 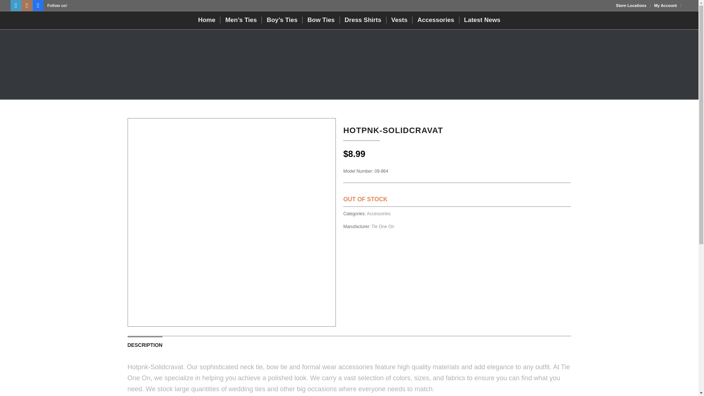 I want to click on My Account, so click(x=665, y=5).